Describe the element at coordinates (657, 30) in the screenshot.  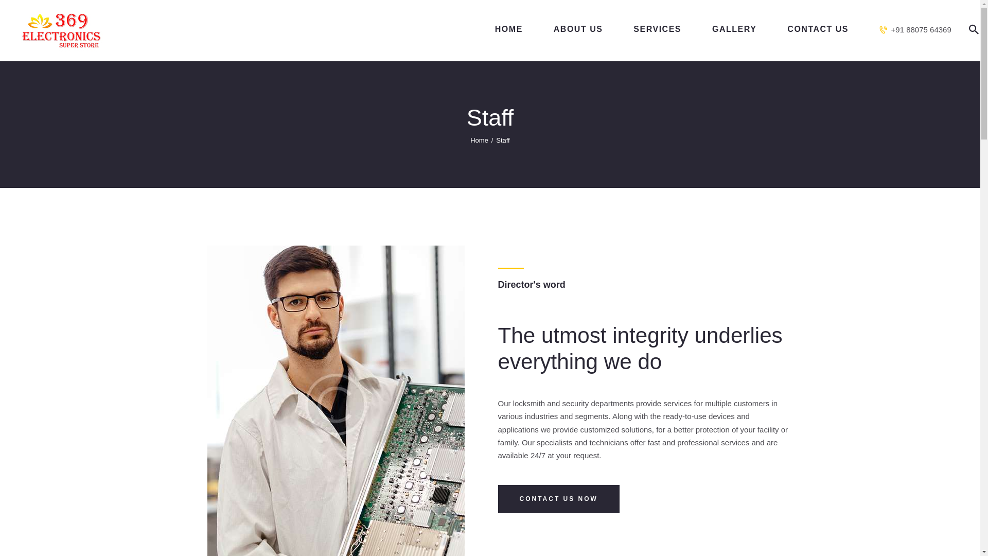
I see `SERVICES` at that location.